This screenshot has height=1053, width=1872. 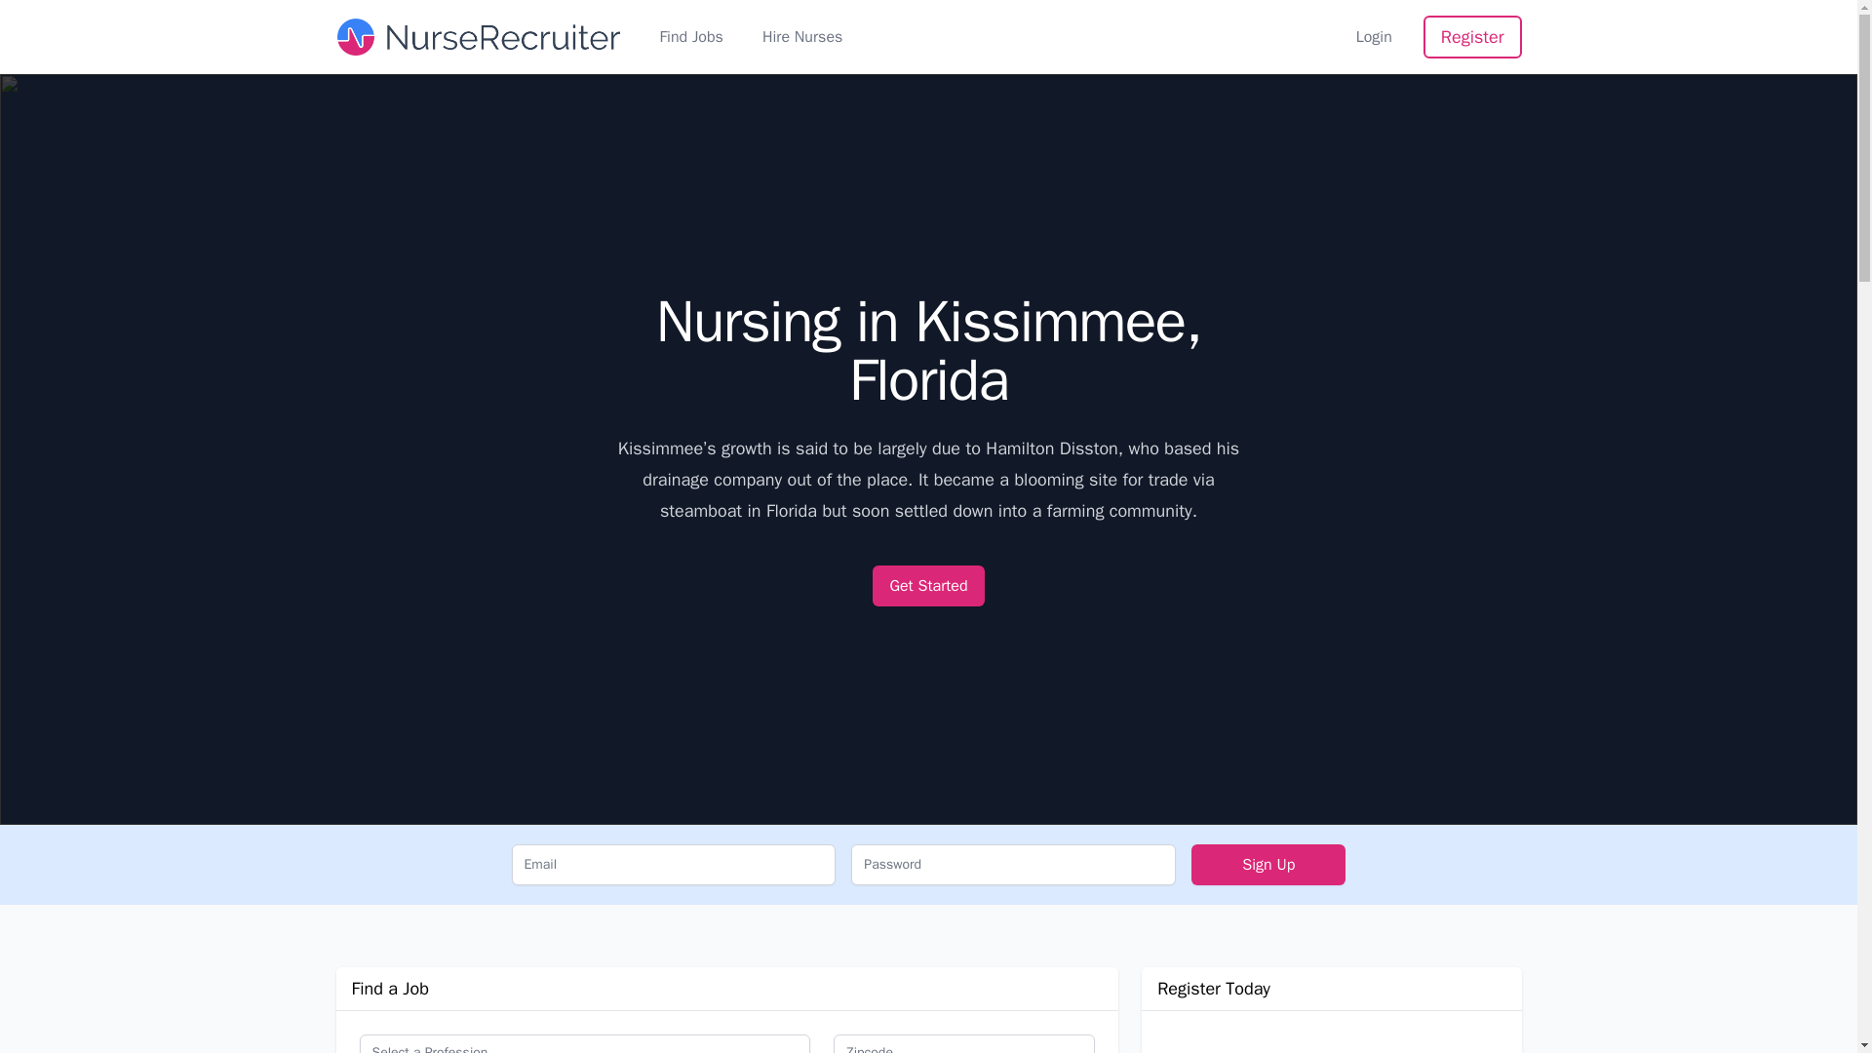 What do you see at coordinates (690, 36) in the screenshot?
I see `Find Jobs` at bounding box center [690, 36].